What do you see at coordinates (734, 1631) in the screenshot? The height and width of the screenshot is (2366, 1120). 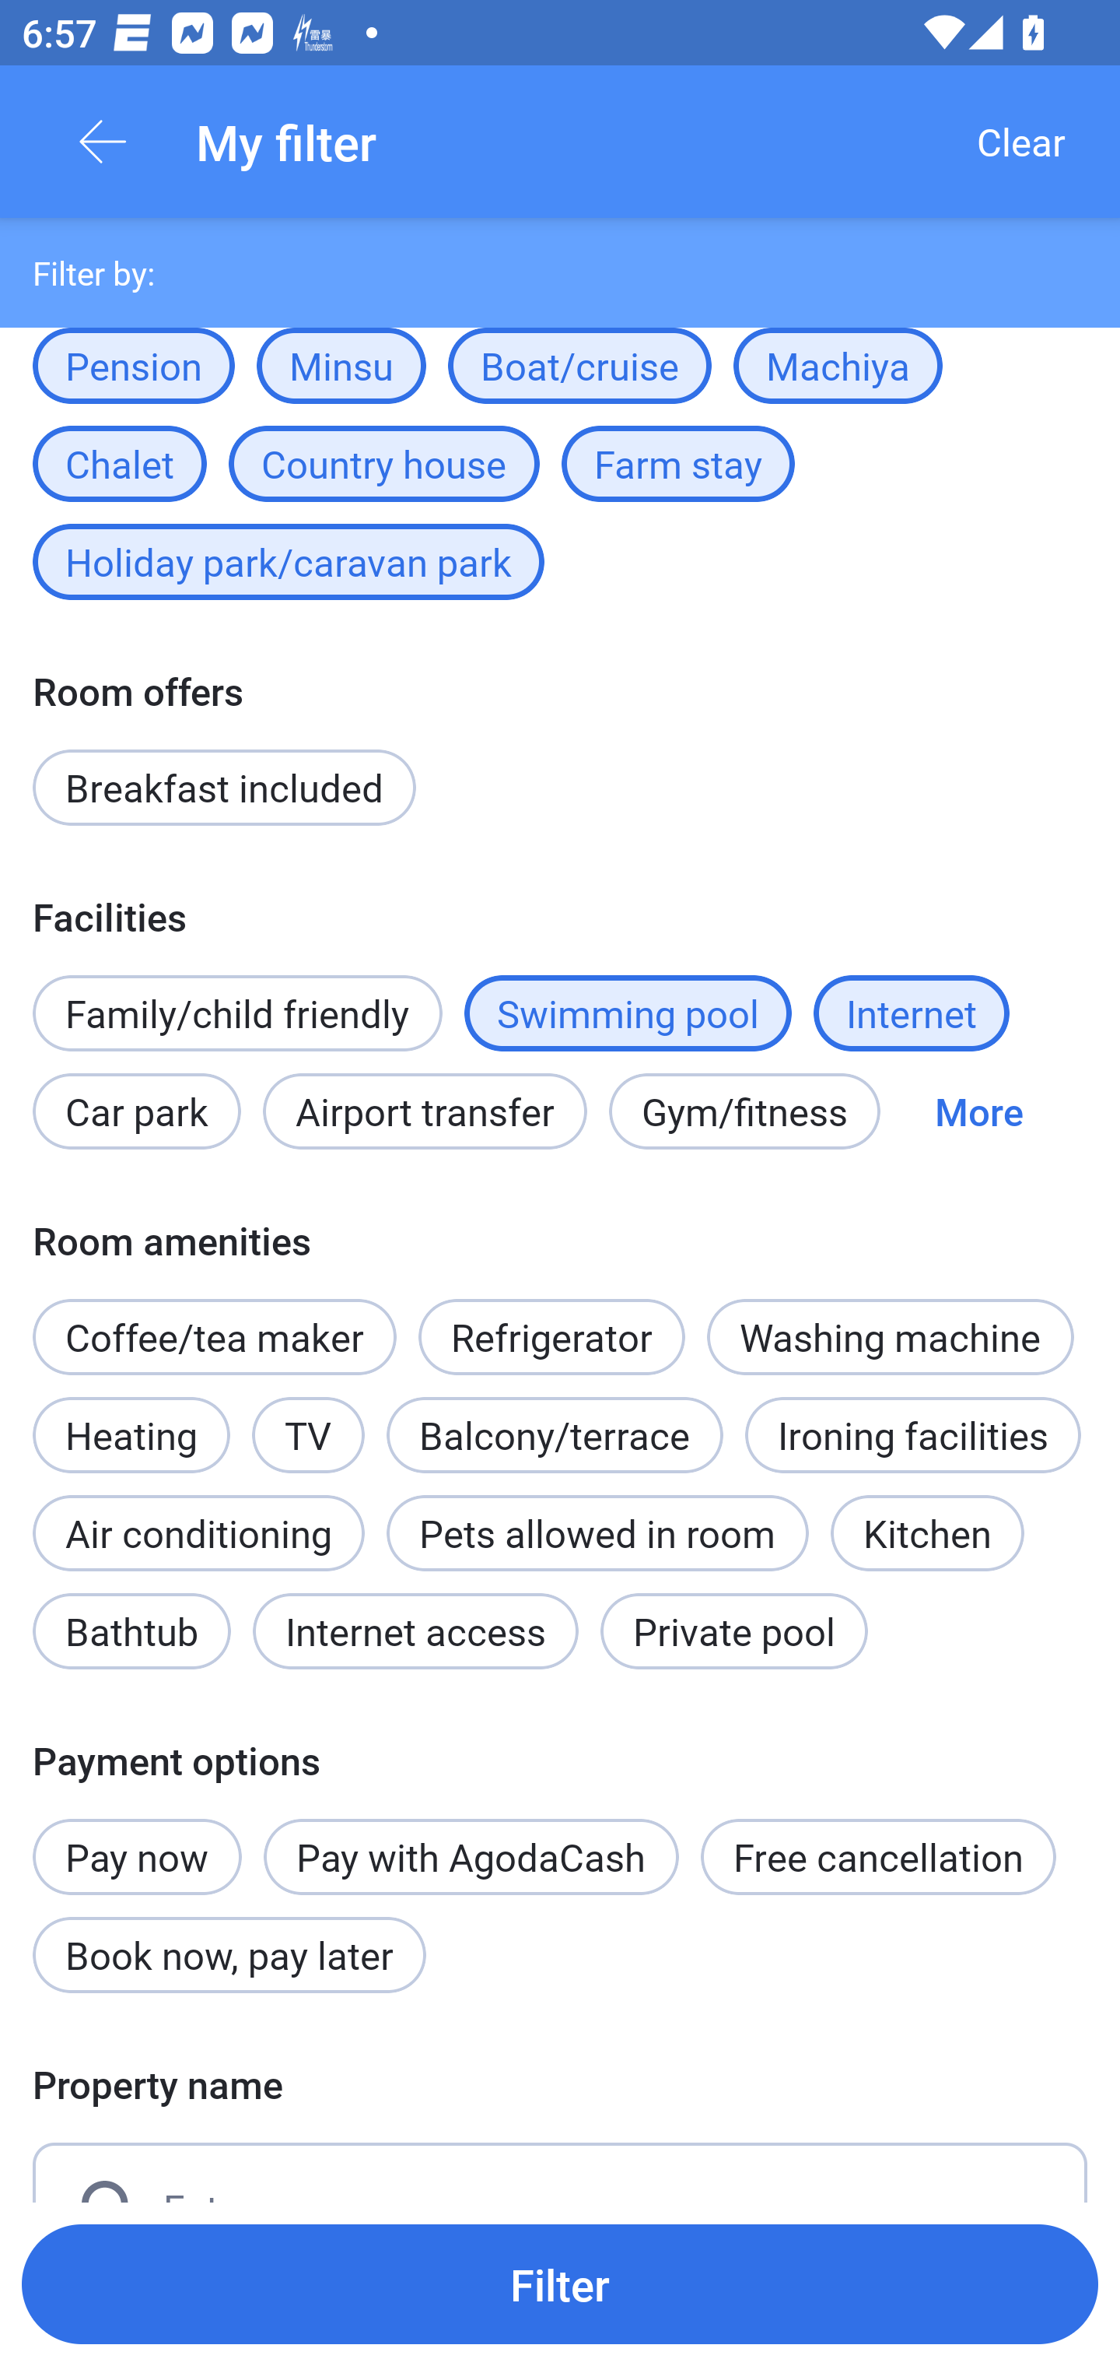 I see `Private pool` at bounding box center [734, 1631].